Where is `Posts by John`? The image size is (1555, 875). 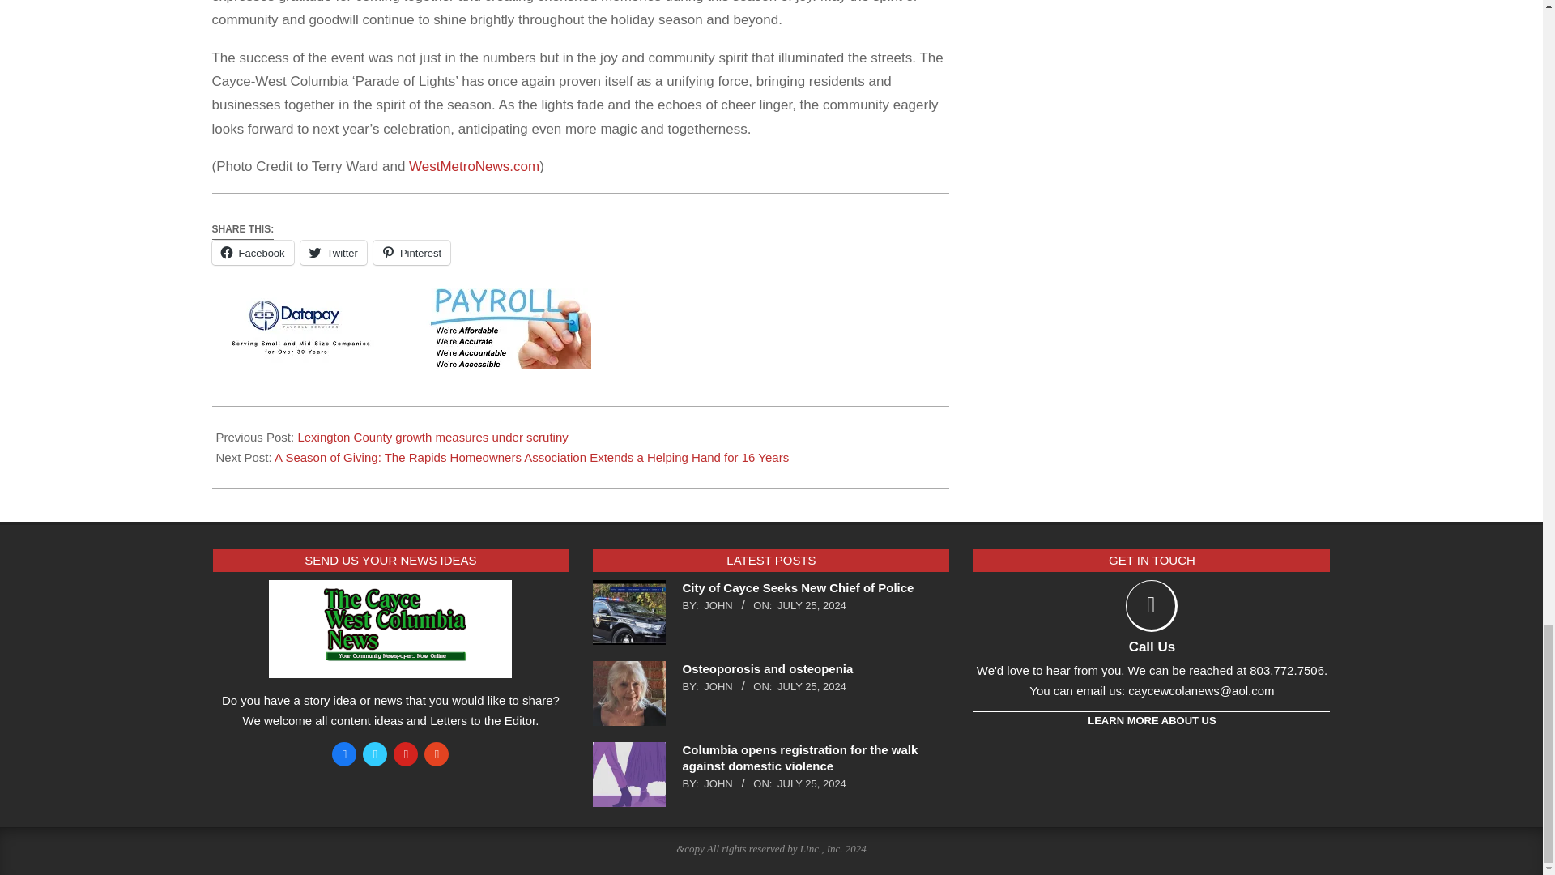
Posts by John is located at coordinates (718, 687).